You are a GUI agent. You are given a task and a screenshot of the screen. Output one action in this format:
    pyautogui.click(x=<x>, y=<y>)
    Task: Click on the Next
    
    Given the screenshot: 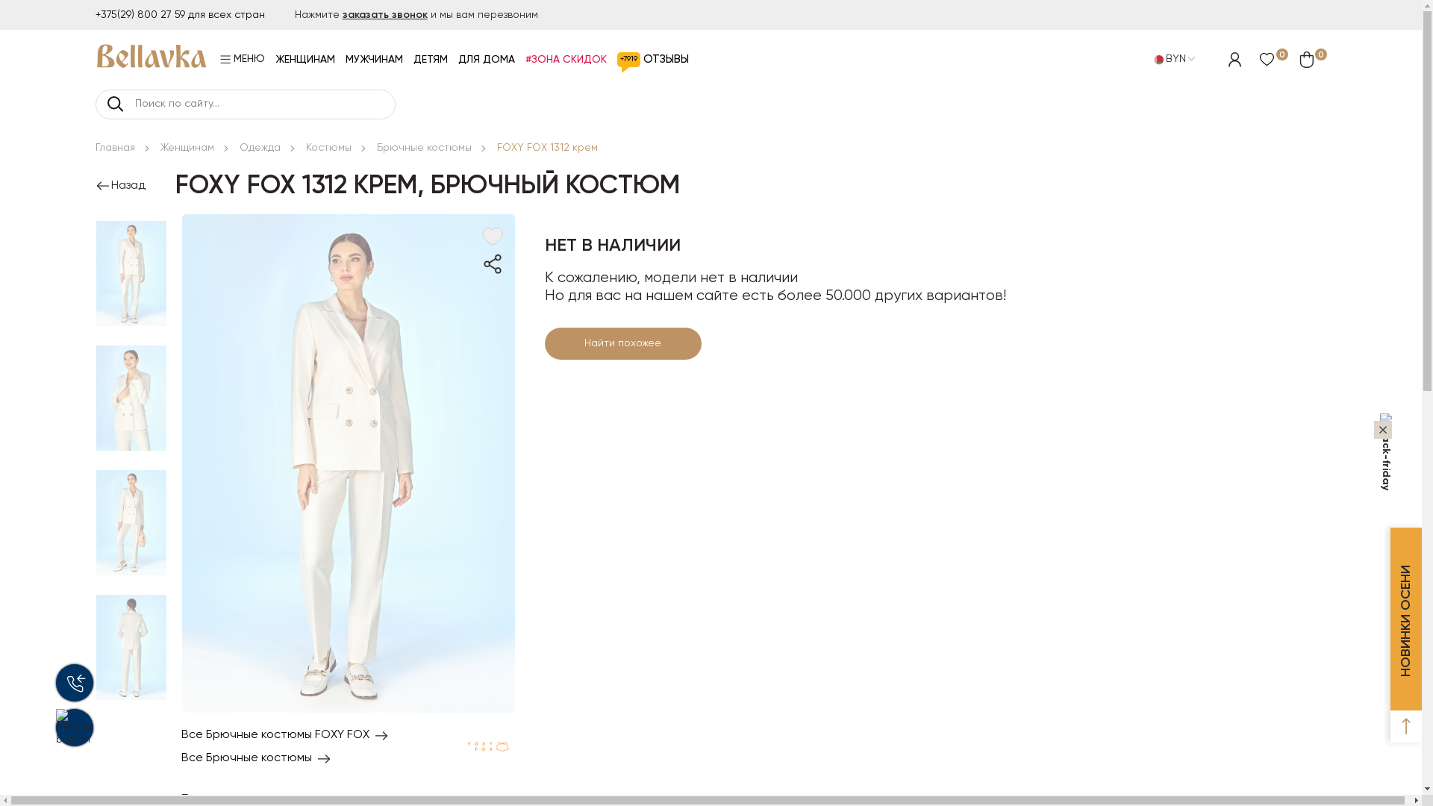 What is the action you would take?
    pyautogui.click(x=131, y=719)
    